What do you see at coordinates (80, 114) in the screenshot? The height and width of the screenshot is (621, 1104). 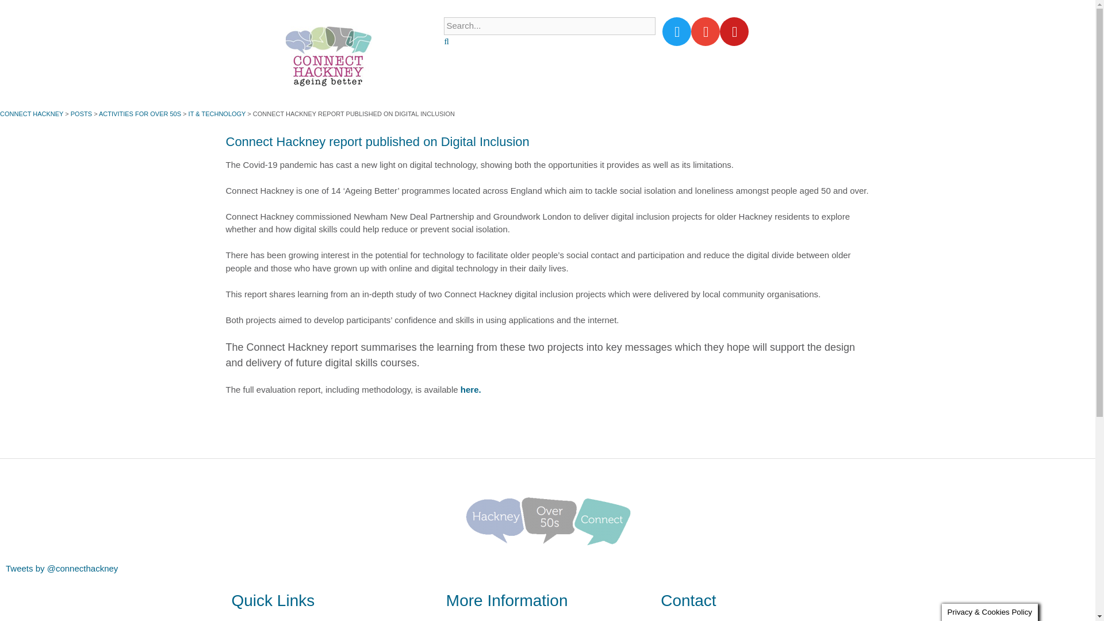 I see `Go to POSTS.` at bounding box center [80, 114].